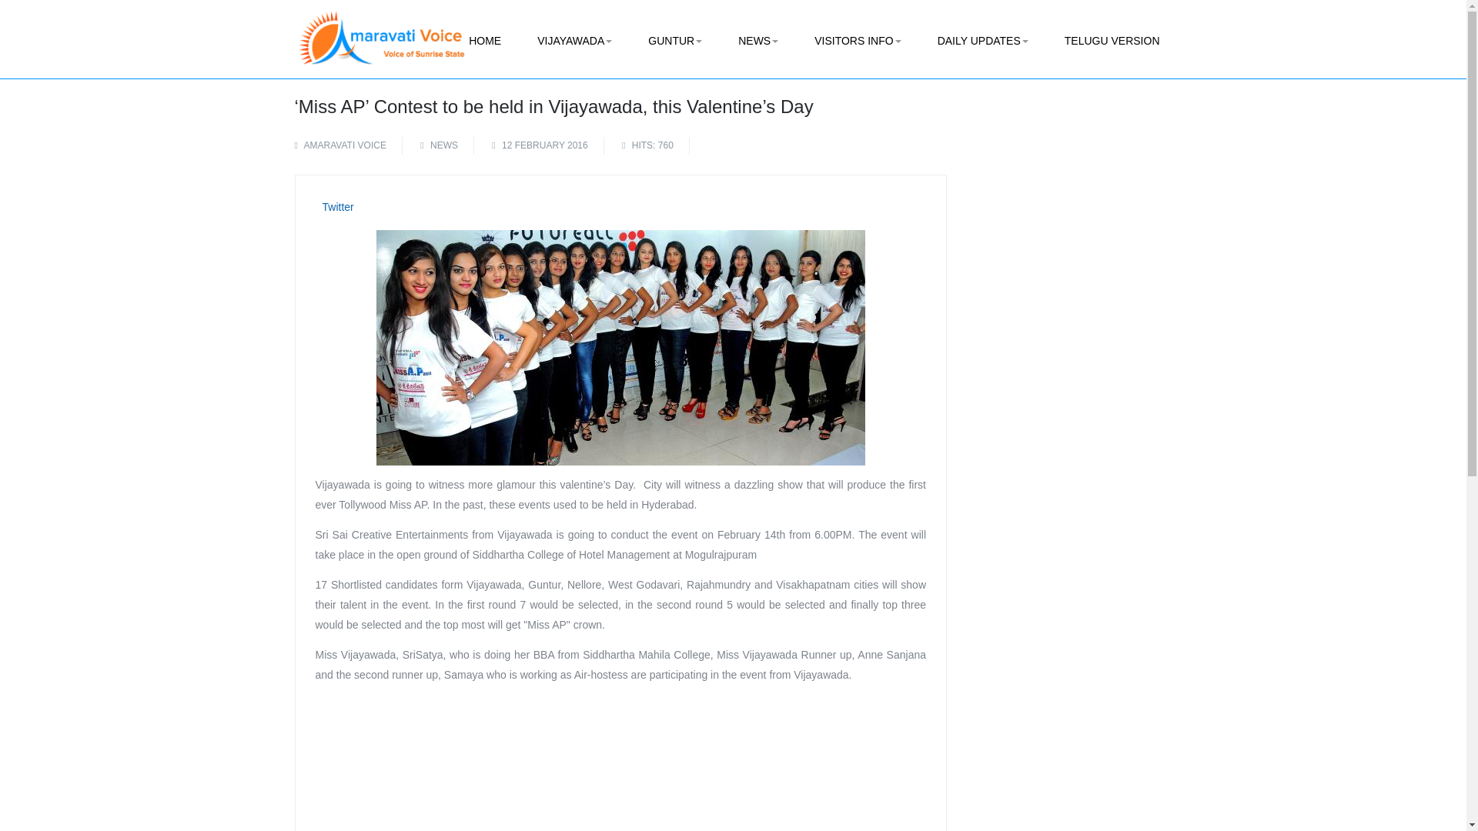 The height and width of the screenshot is (831, 1478). I want to click on Category: , so click(440, 145).